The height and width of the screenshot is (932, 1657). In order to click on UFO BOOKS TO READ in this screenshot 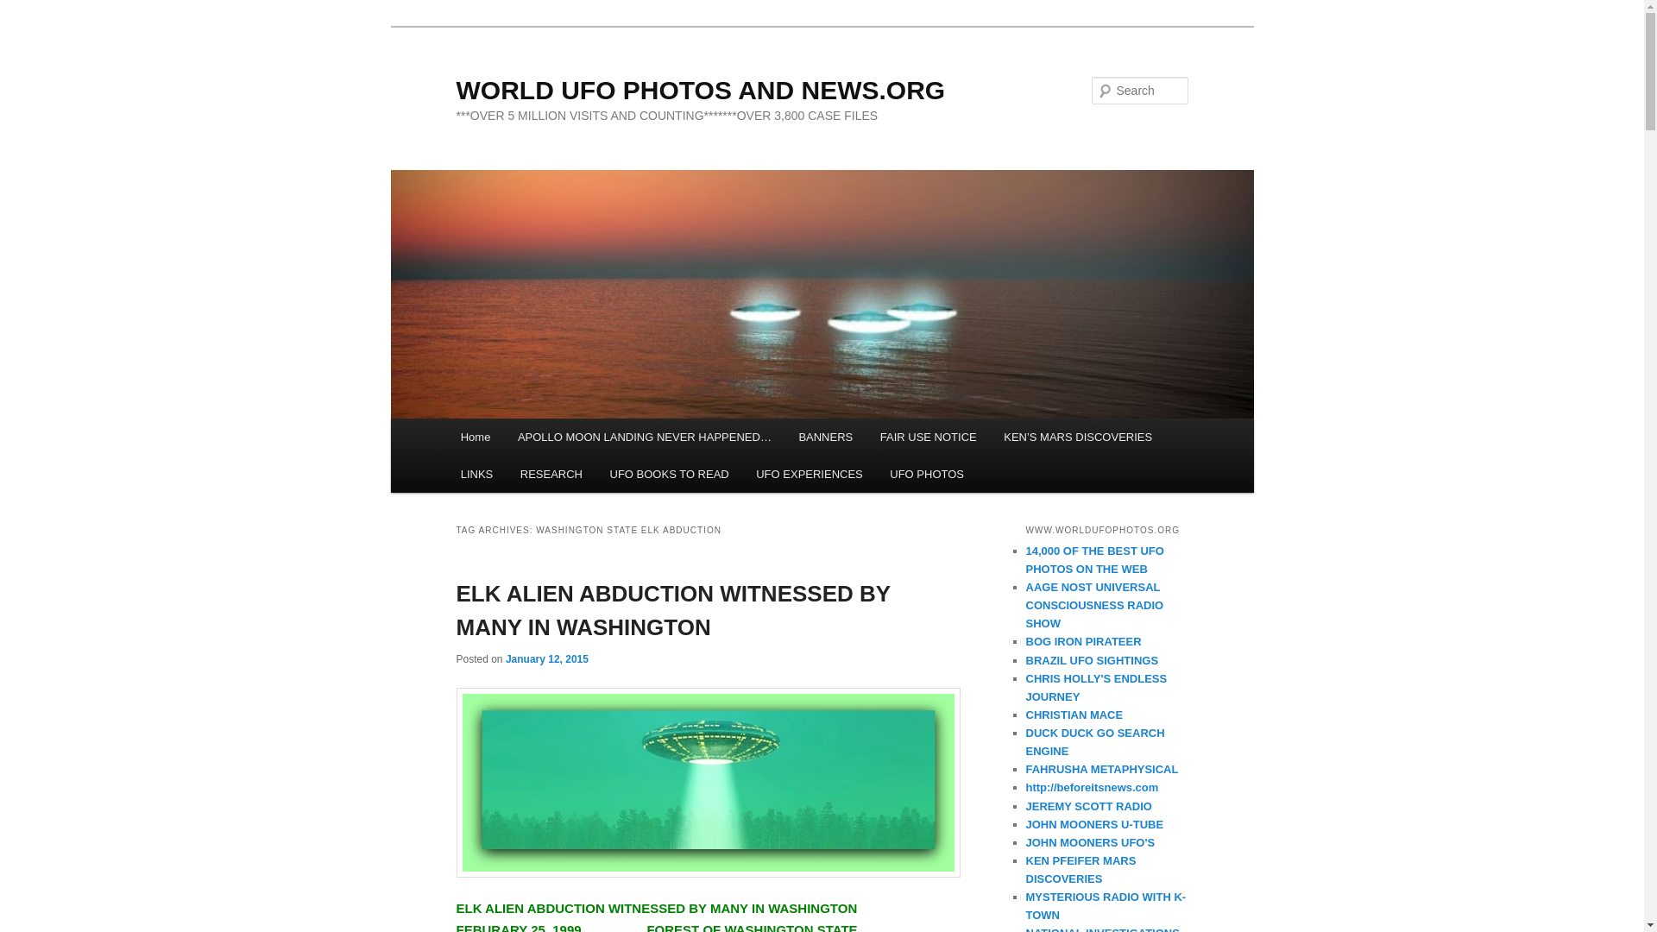, I will do `click(670, 475)`.